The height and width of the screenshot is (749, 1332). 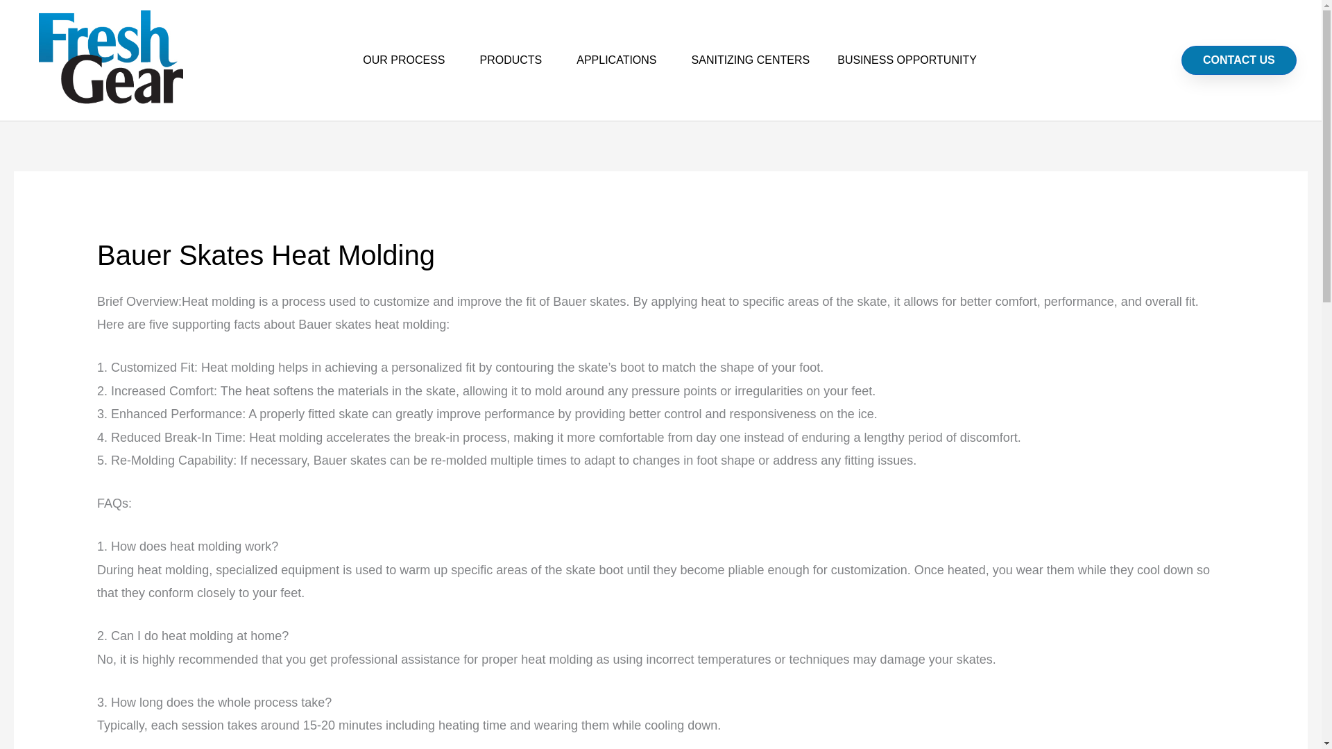 What do you see at coordinates (907, 60) in the screenshot?
I see `BUSINESS OPPORTUNITY` at bounding box center [907, 60].